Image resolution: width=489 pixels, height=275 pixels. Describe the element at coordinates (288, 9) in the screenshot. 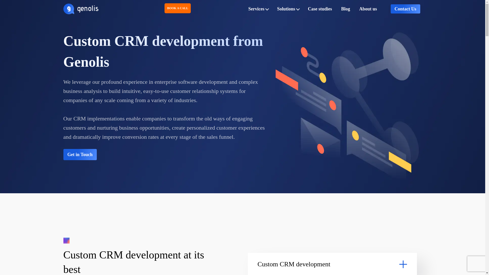

I see `Solutions` at that location.